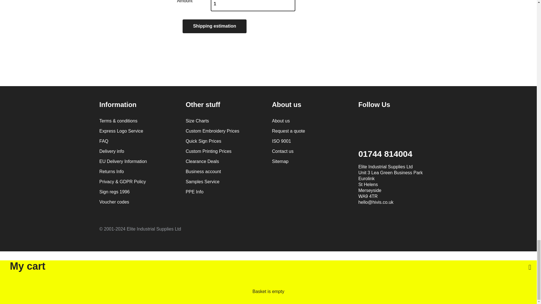 The image size is (541, 304). Describe the element at coordinates (253, 6) in the screenshot. I see `1` at that location.